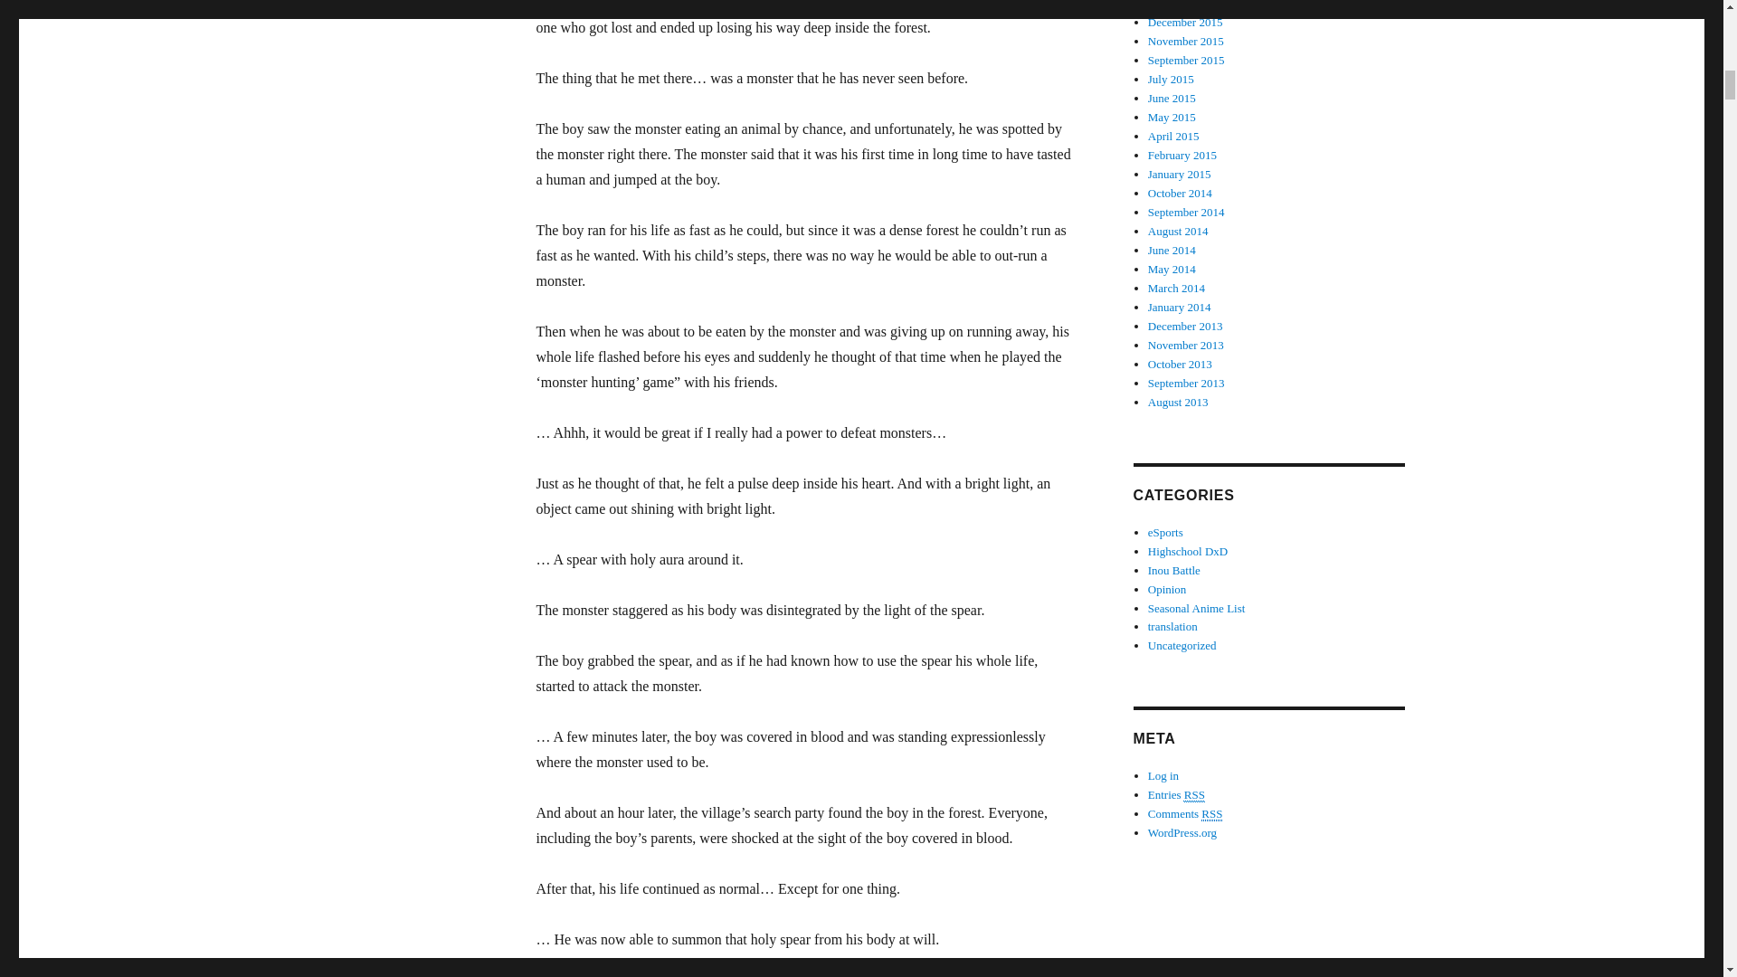 Image resolution: width=1737 pixels, height=977 pixels. What do you see at coordinates (1194, 794) in the screenshot?
I see `Really Simple Syndication` at bounding box center [1194, 794].